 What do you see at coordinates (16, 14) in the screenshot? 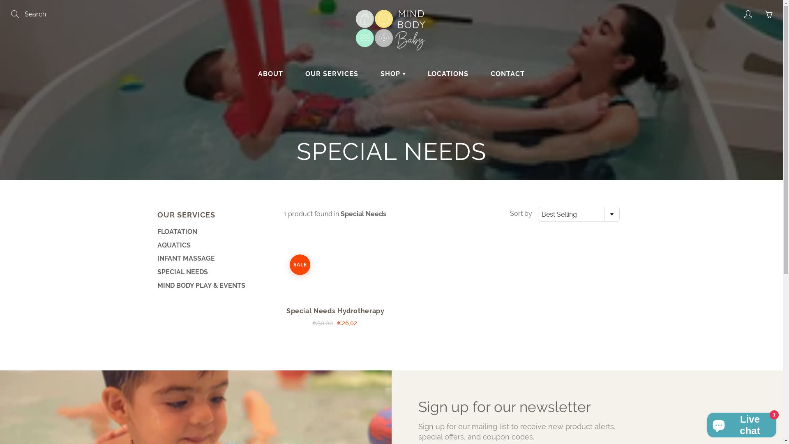
I see `Search` at bounding box center [16, 14].